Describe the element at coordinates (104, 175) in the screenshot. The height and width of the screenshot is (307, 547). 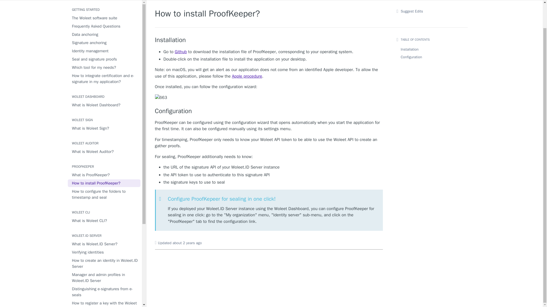
I see `What is ProofKeeper?` at that location.